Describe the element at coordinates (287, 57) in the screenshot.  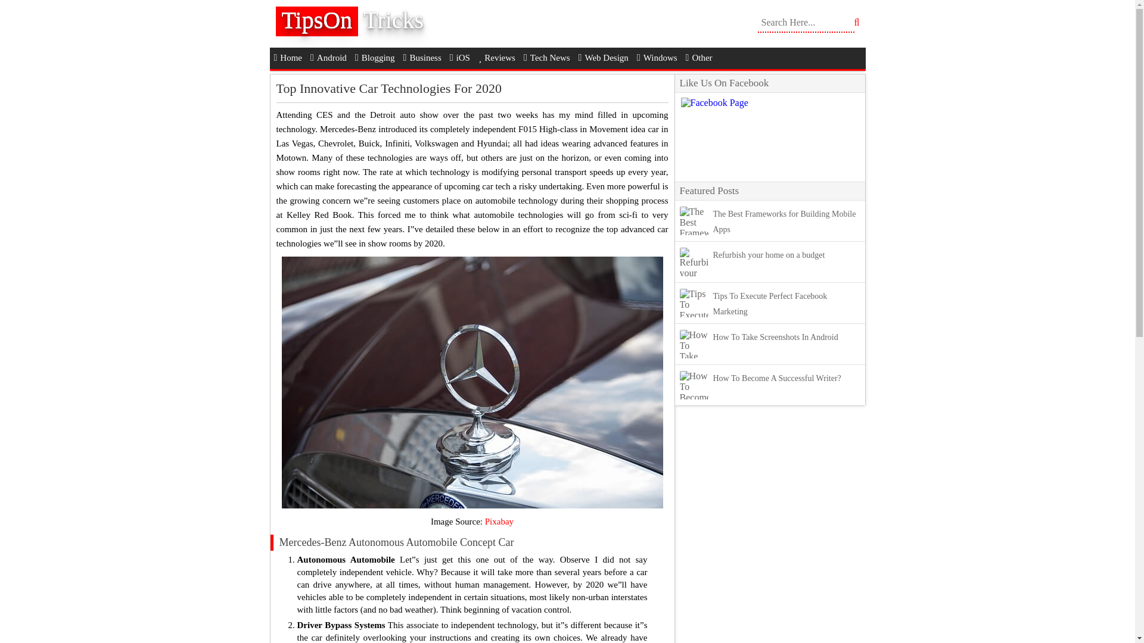
I see `Home` at that location.